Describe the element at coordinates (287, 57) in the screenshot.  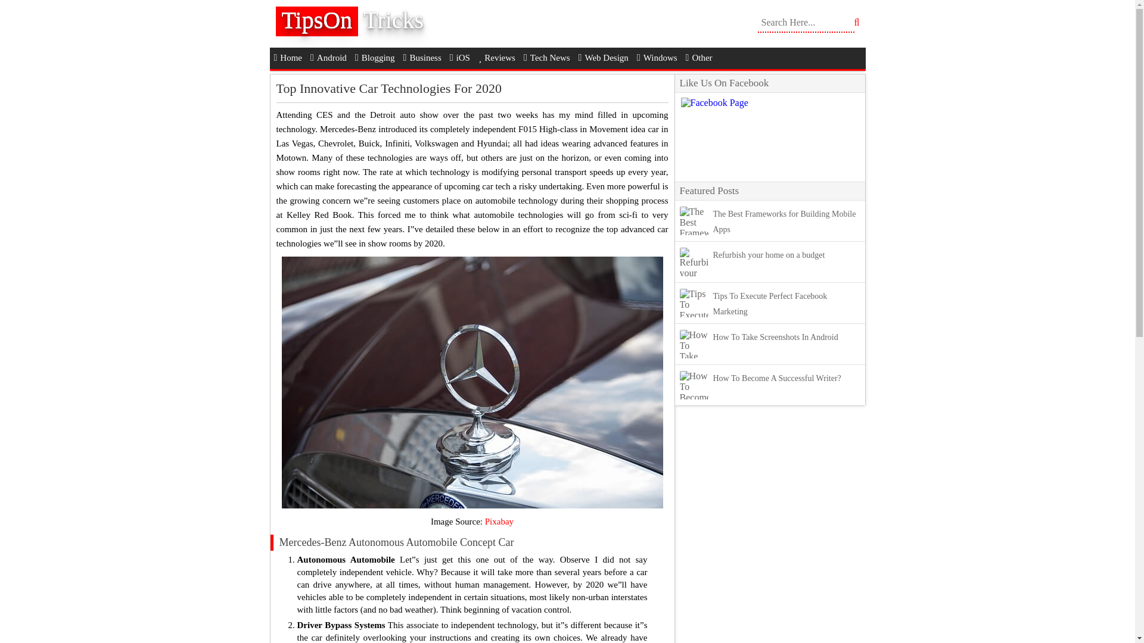
I see `Home` at that location.